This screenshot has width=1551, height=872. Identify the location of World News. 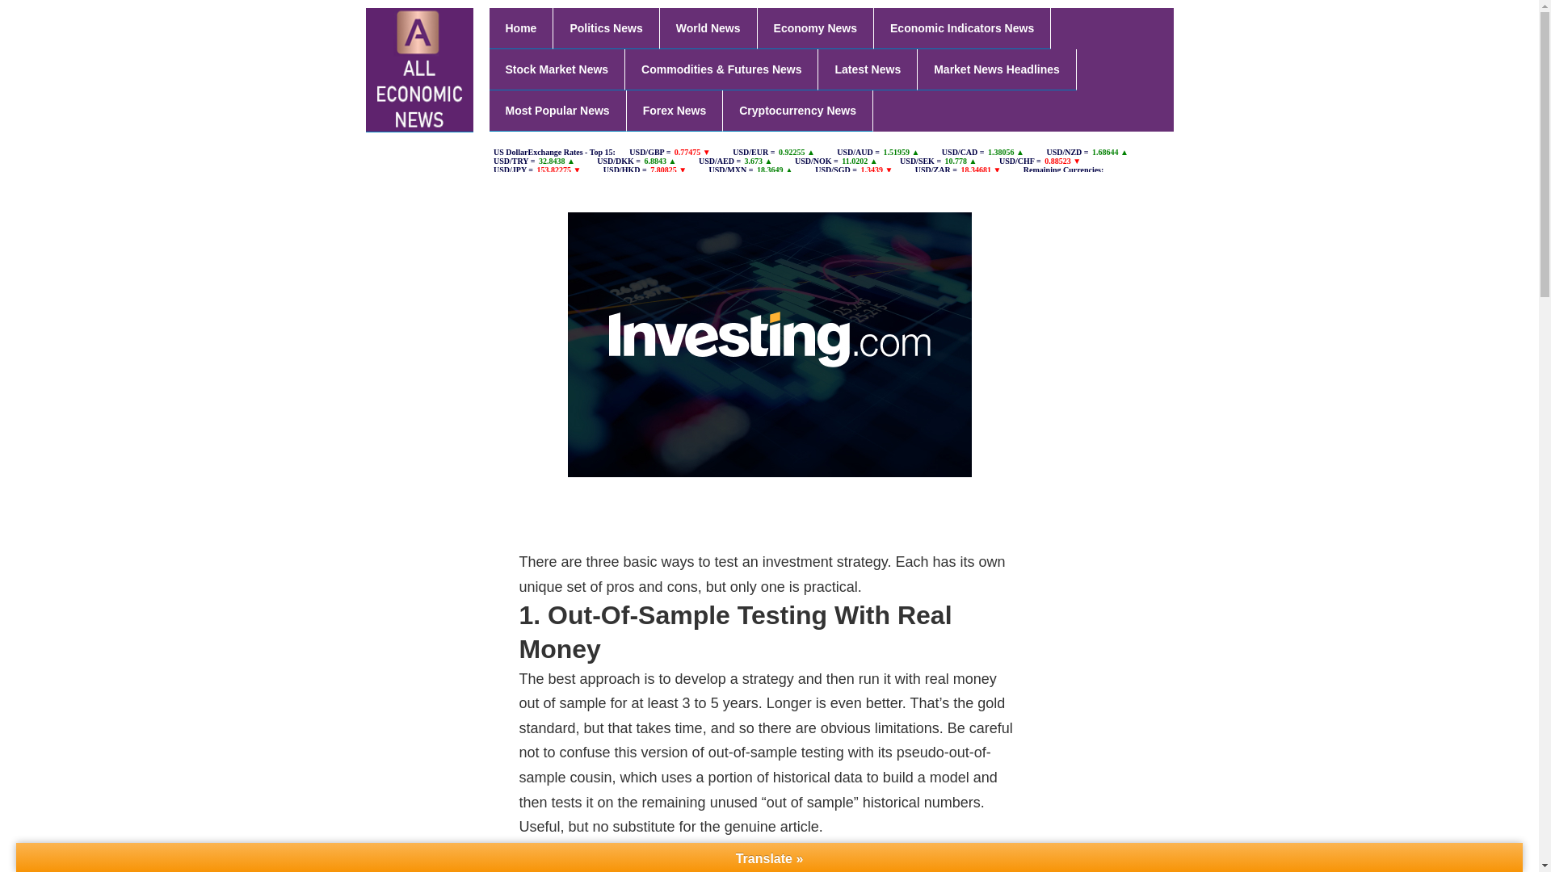
(709, 27).